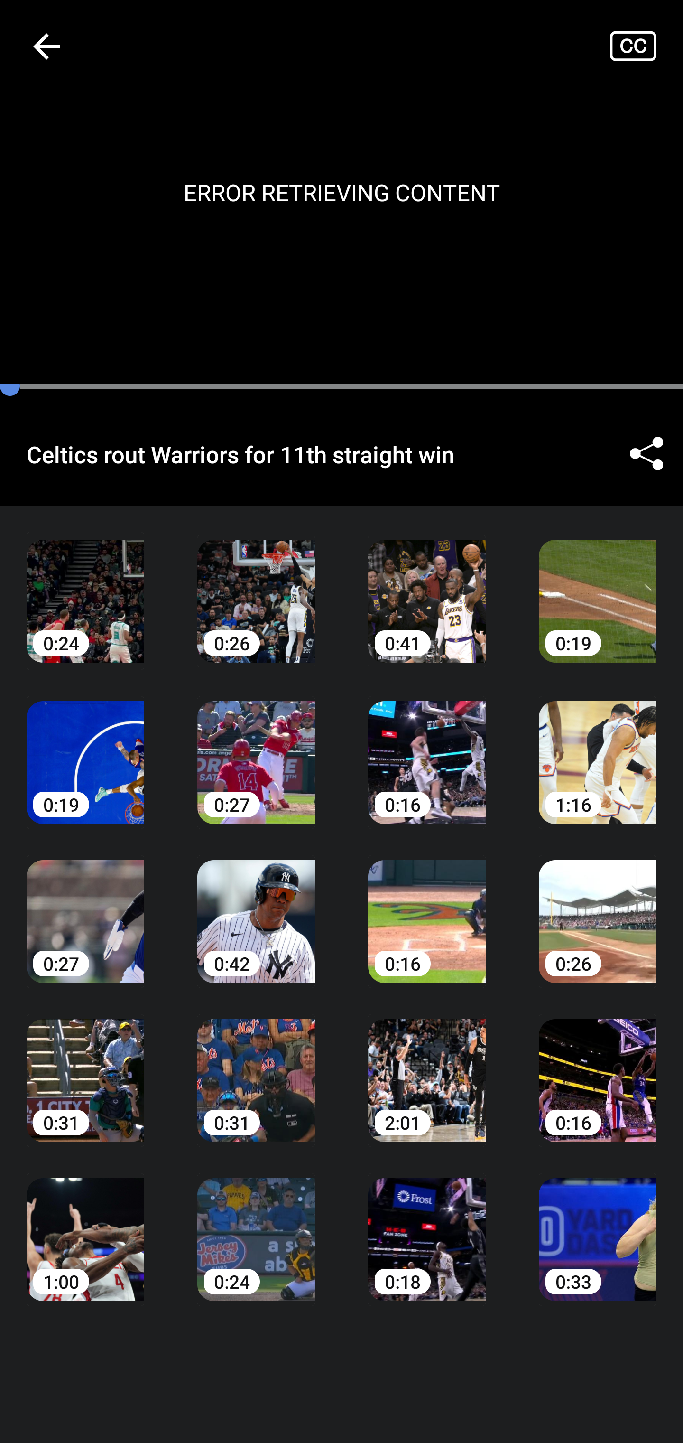 The image size is (683, 1443). I want to click on 2:01, so click(427, 1068).